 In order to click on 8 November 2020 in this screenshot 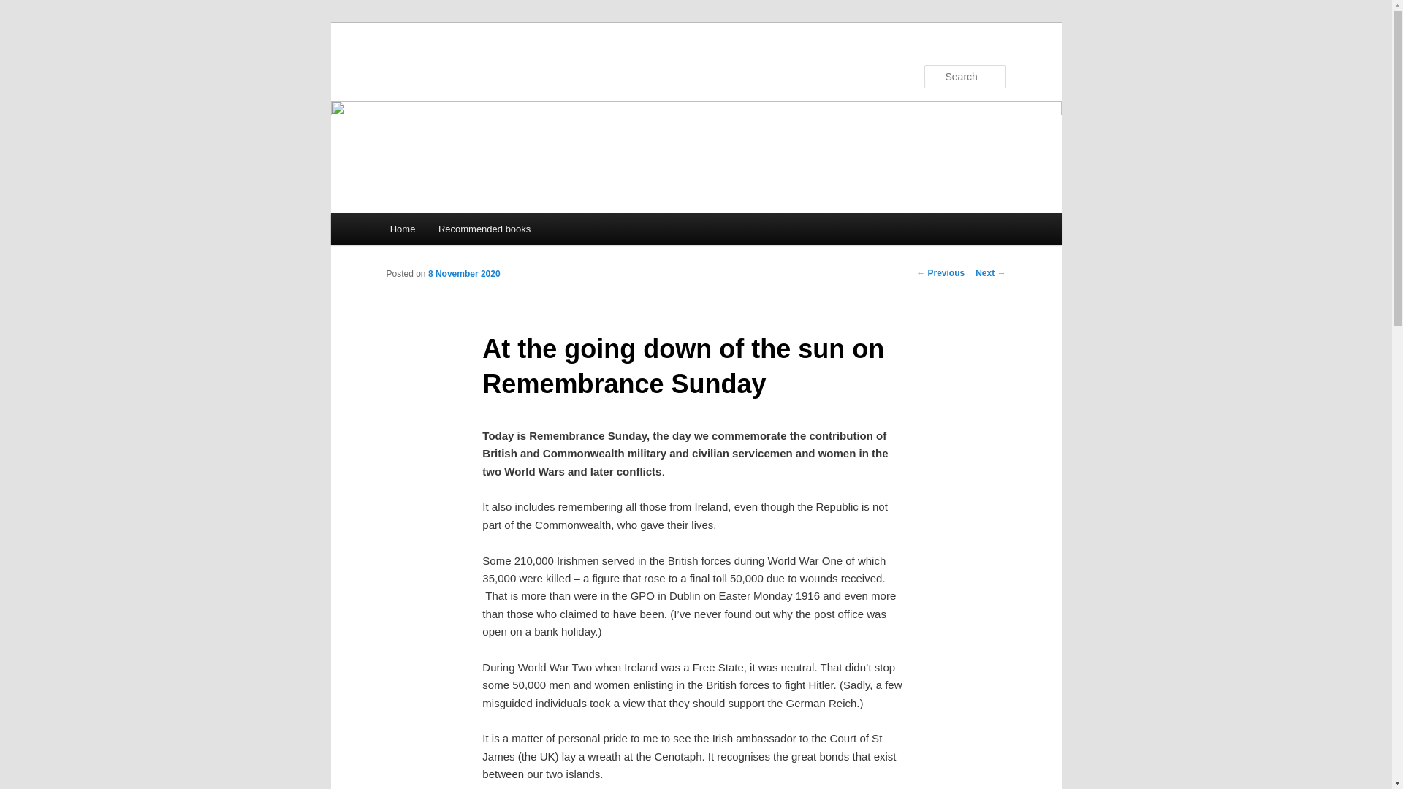, I will do `click(464, 274)`.